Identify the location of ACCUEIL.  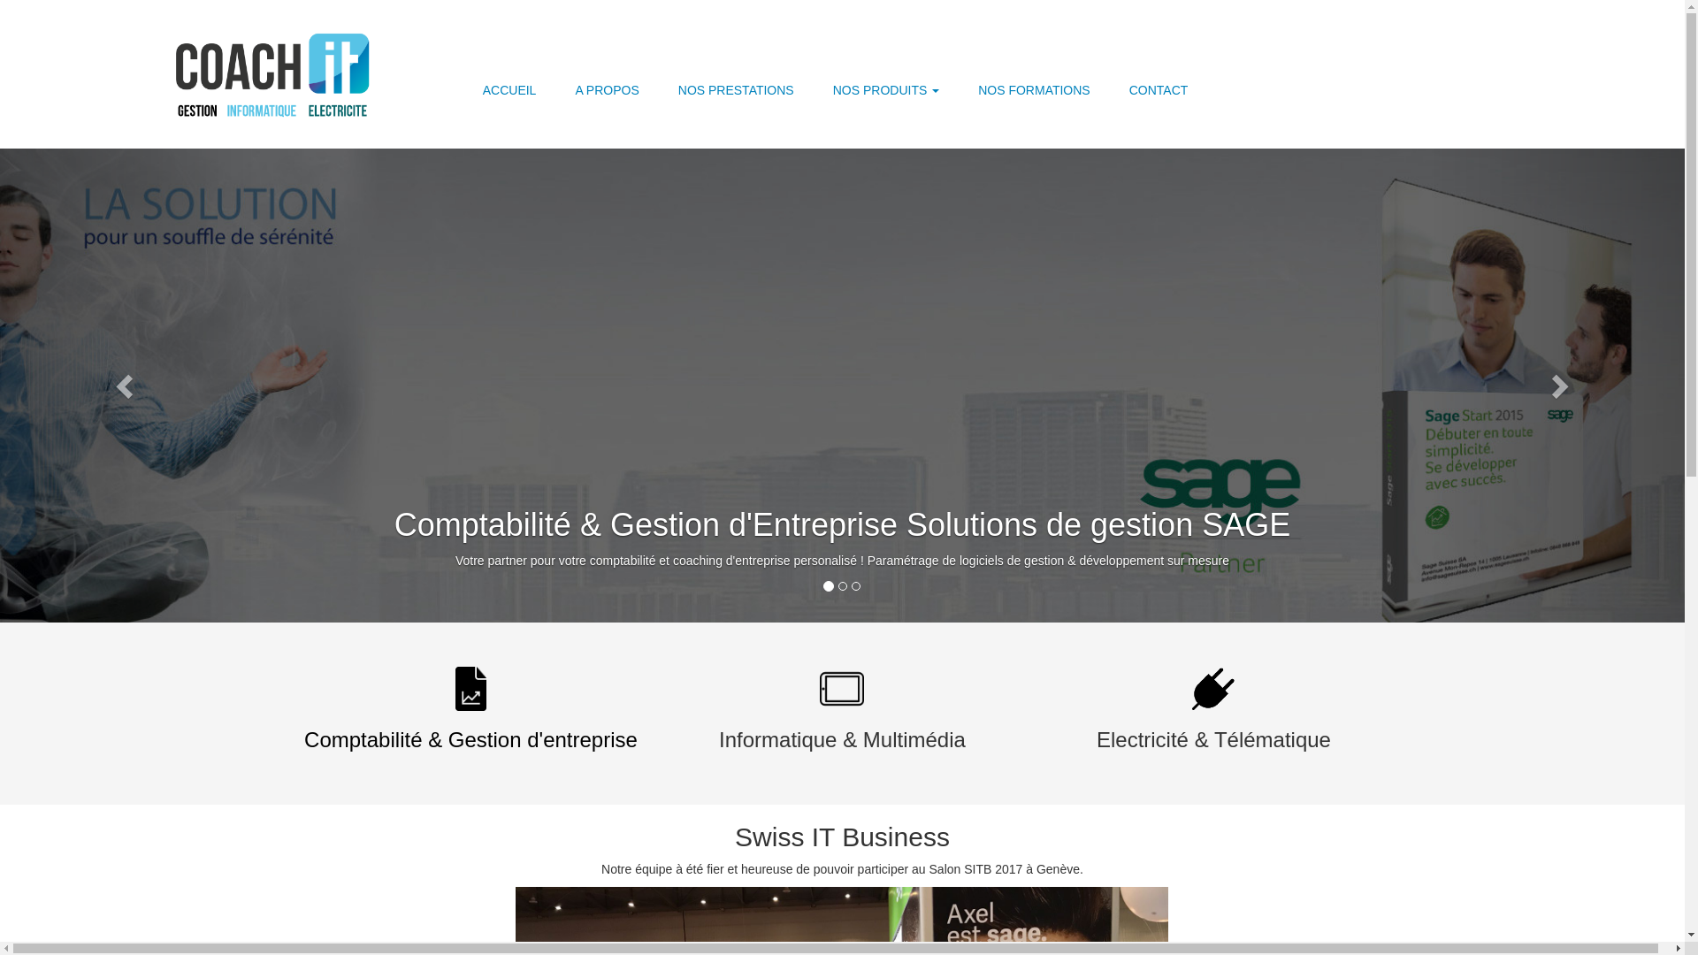
(509, 90).